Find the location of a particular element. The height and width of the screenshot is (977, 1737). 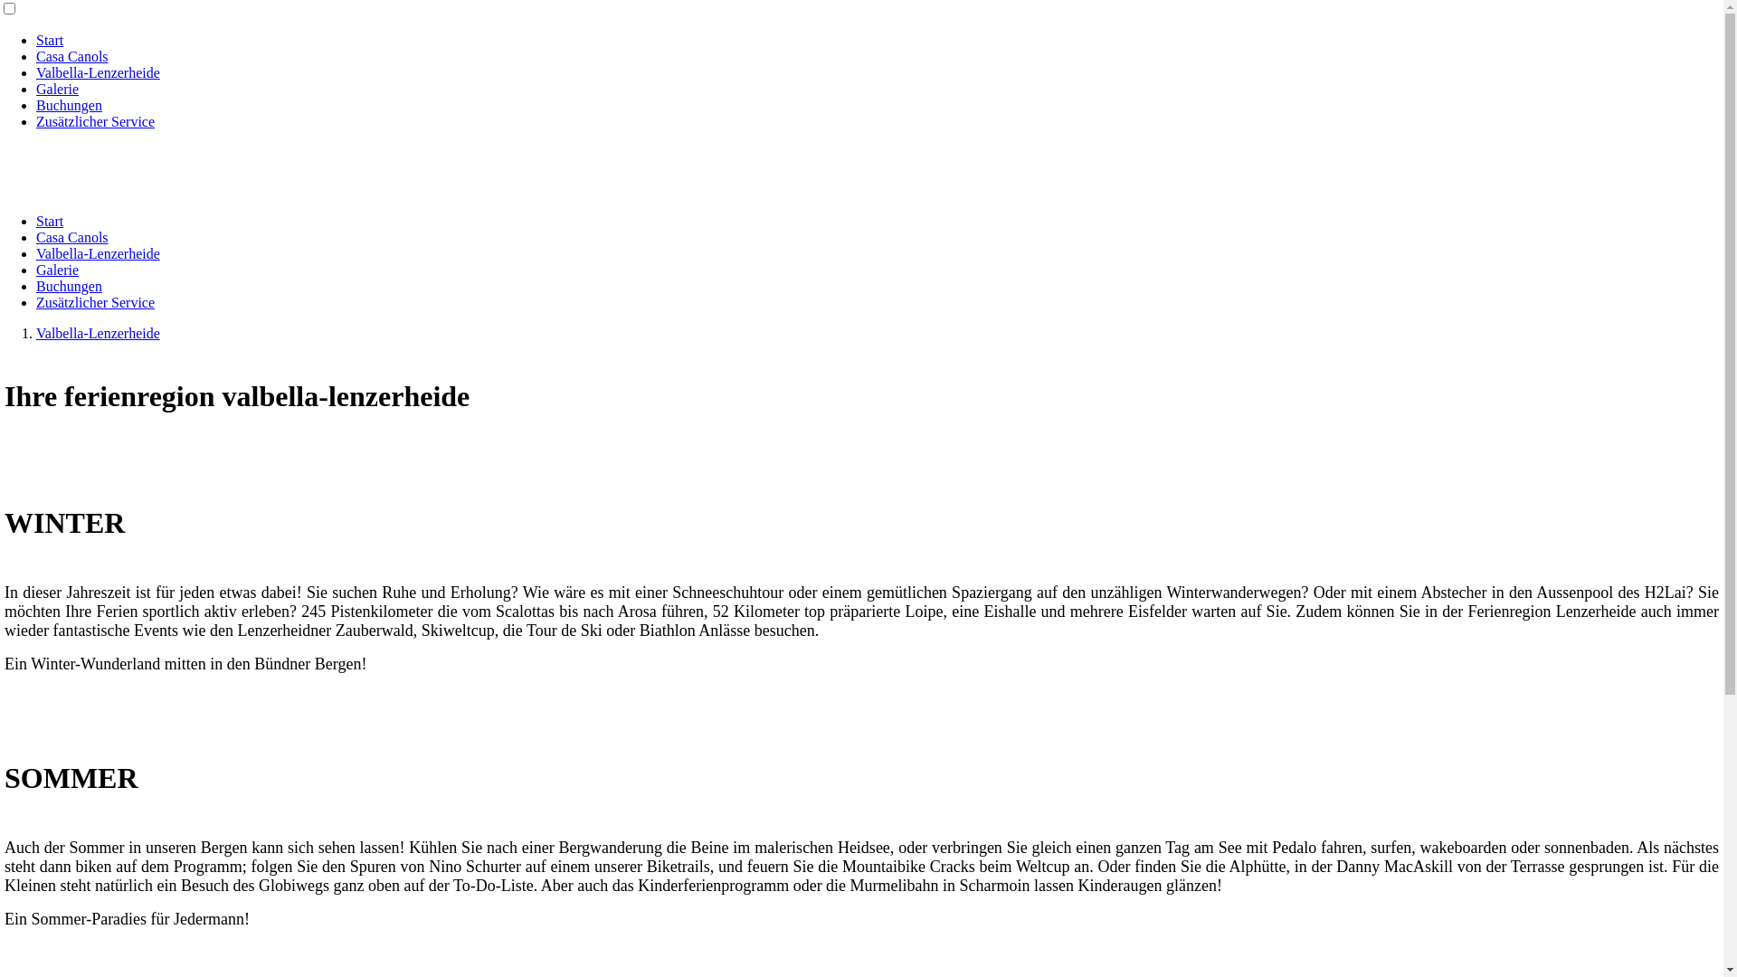

Valbella-Lenzerheide is located at coordinates (98, 72).